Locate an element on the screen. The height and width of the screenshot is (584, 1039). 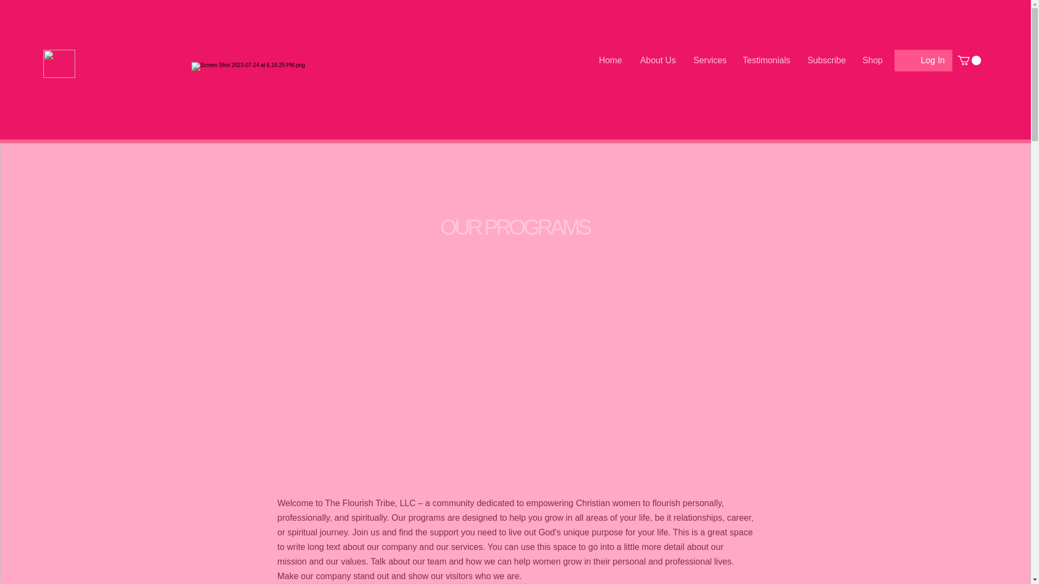
Services is located at coordinates (709, 61).